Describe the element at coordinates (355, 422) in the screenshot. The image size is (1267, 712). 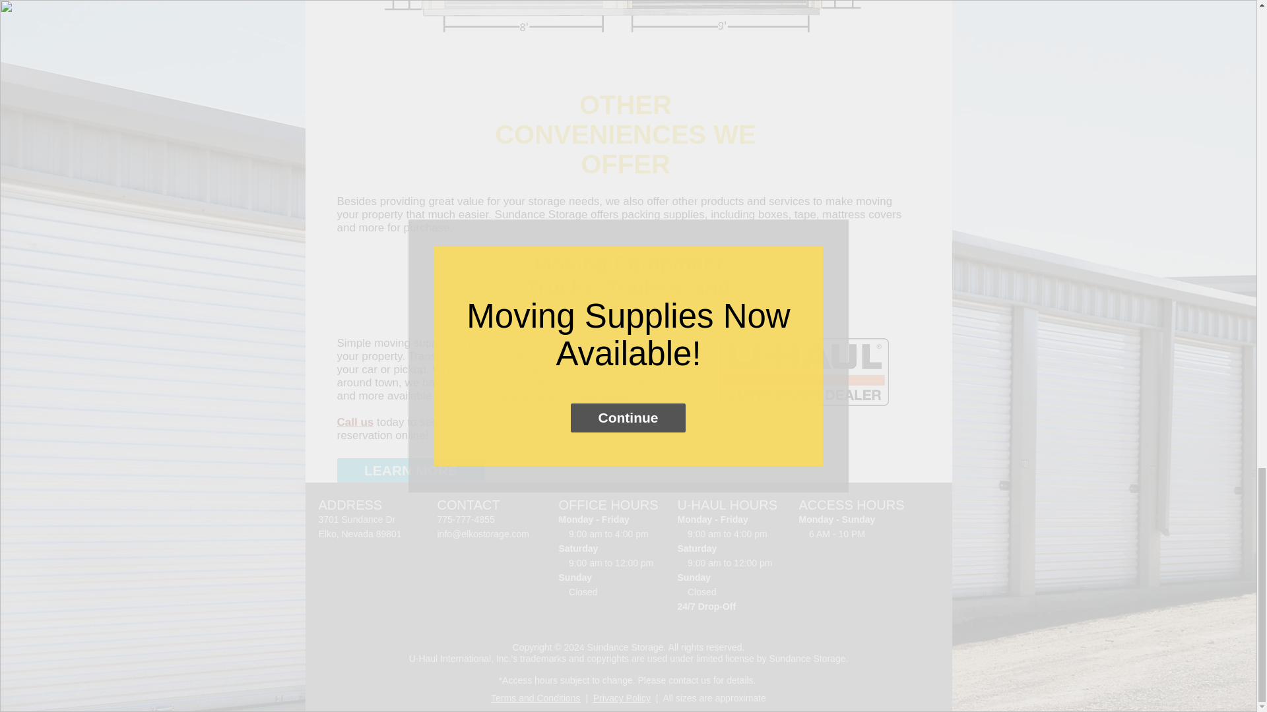
I see `Call us` at that location.